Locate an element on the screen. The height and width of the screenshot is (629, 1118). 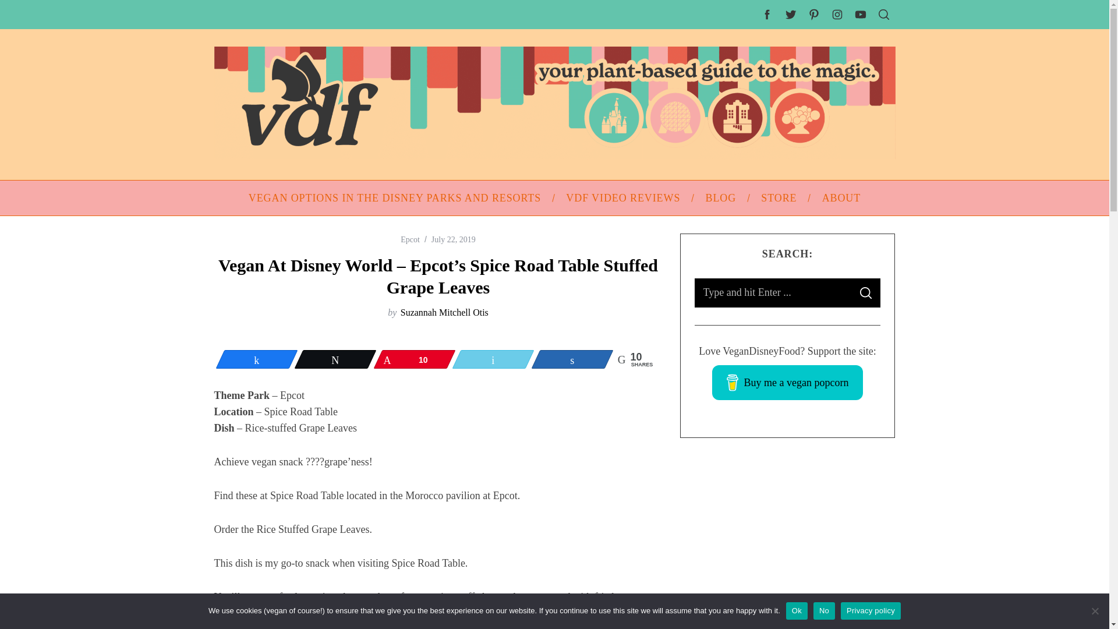
Suzannah Mitchell Otis is located at coordinates (444, 312).